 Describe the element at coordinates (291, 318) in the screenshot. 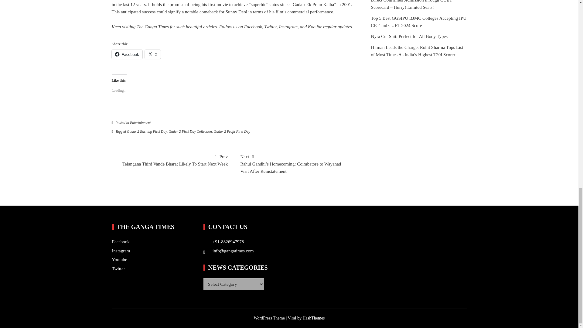

I see `Download Viral` at that location.